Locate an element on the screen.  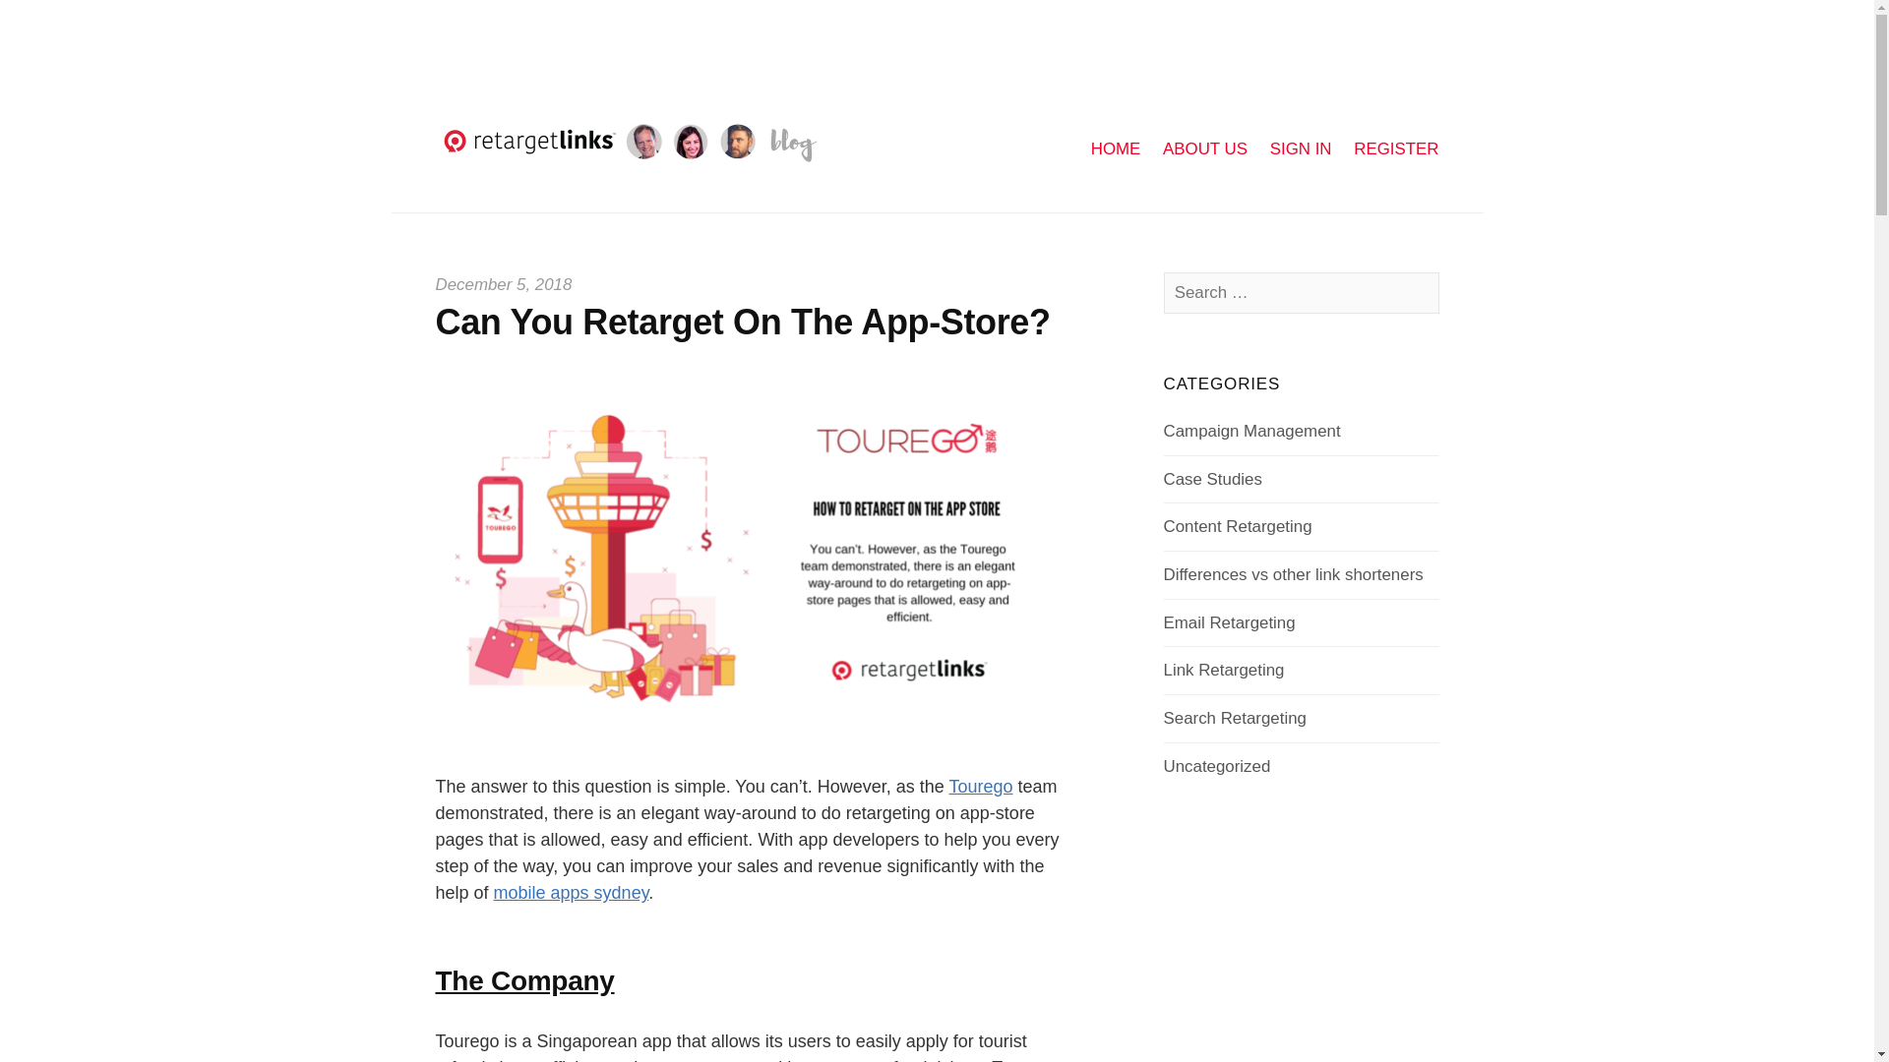
Content Retargeting is located at coordinates (1238, 526).